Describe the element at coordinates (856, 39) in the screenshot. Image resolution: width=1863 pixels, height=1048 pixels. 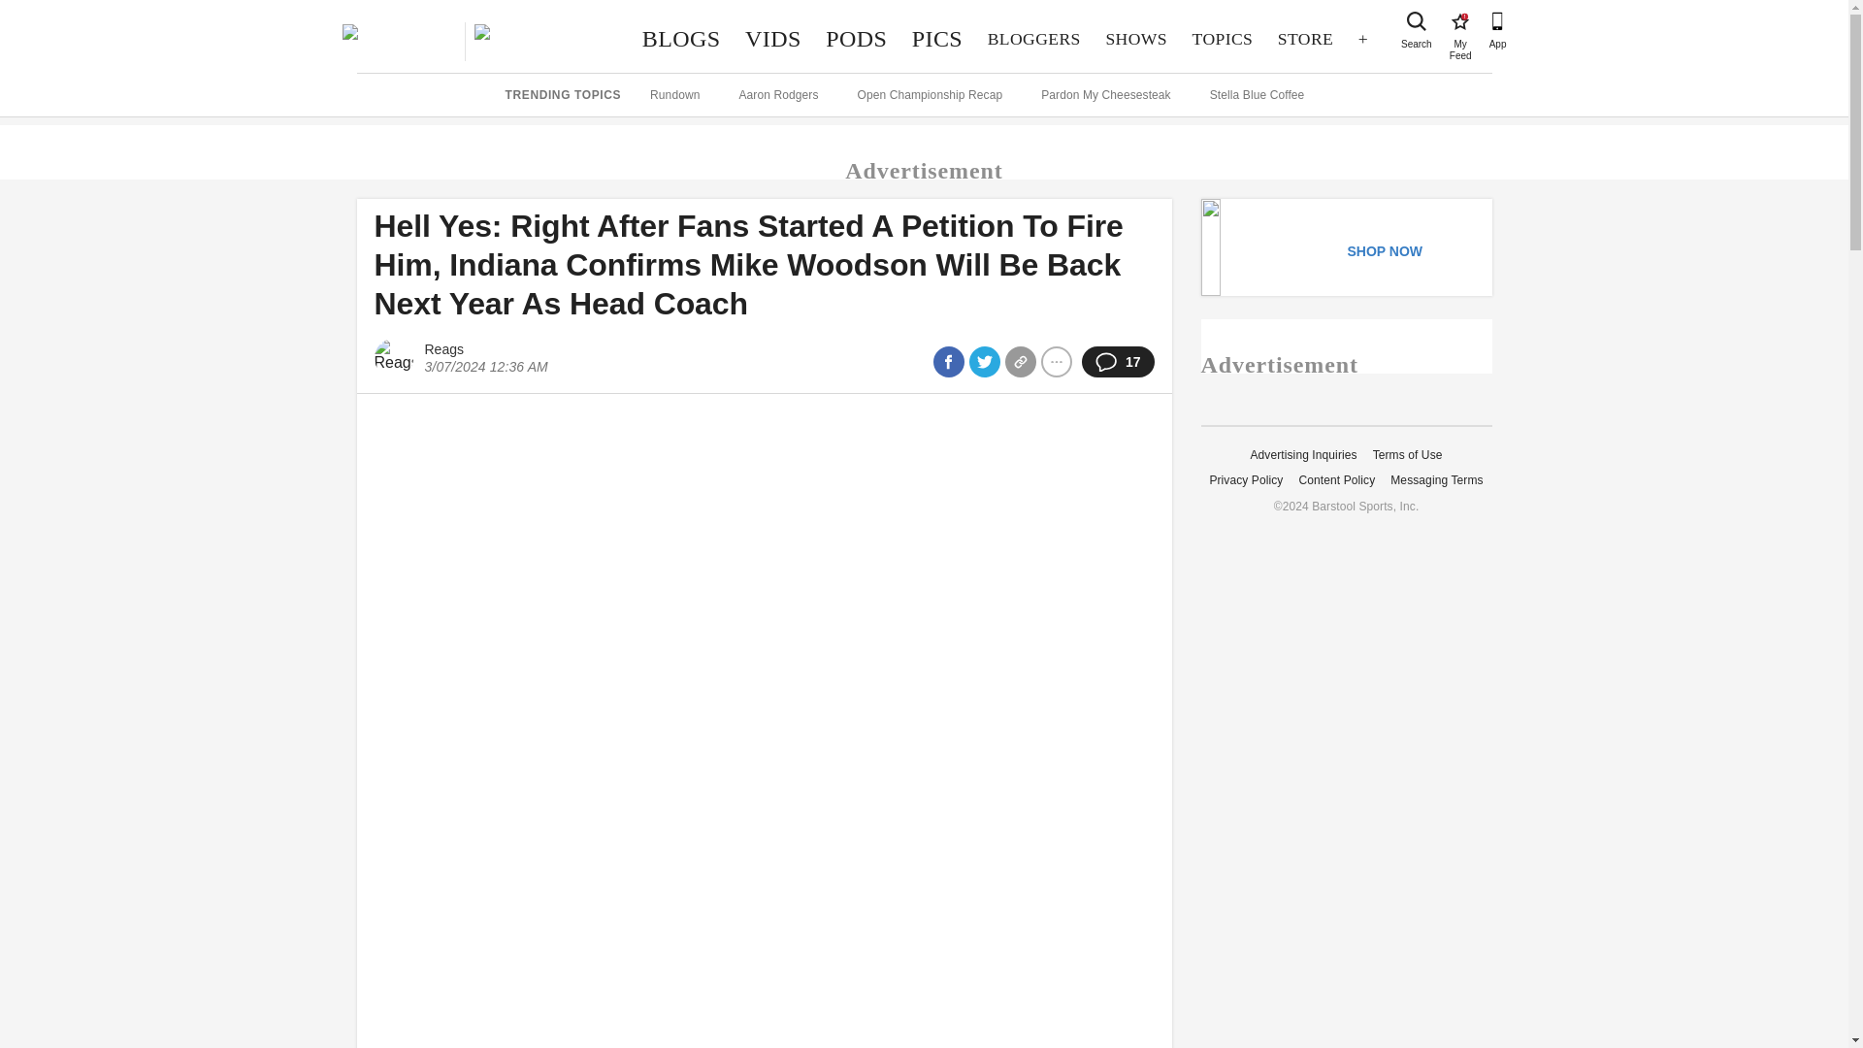
I see `PODS` at that location.